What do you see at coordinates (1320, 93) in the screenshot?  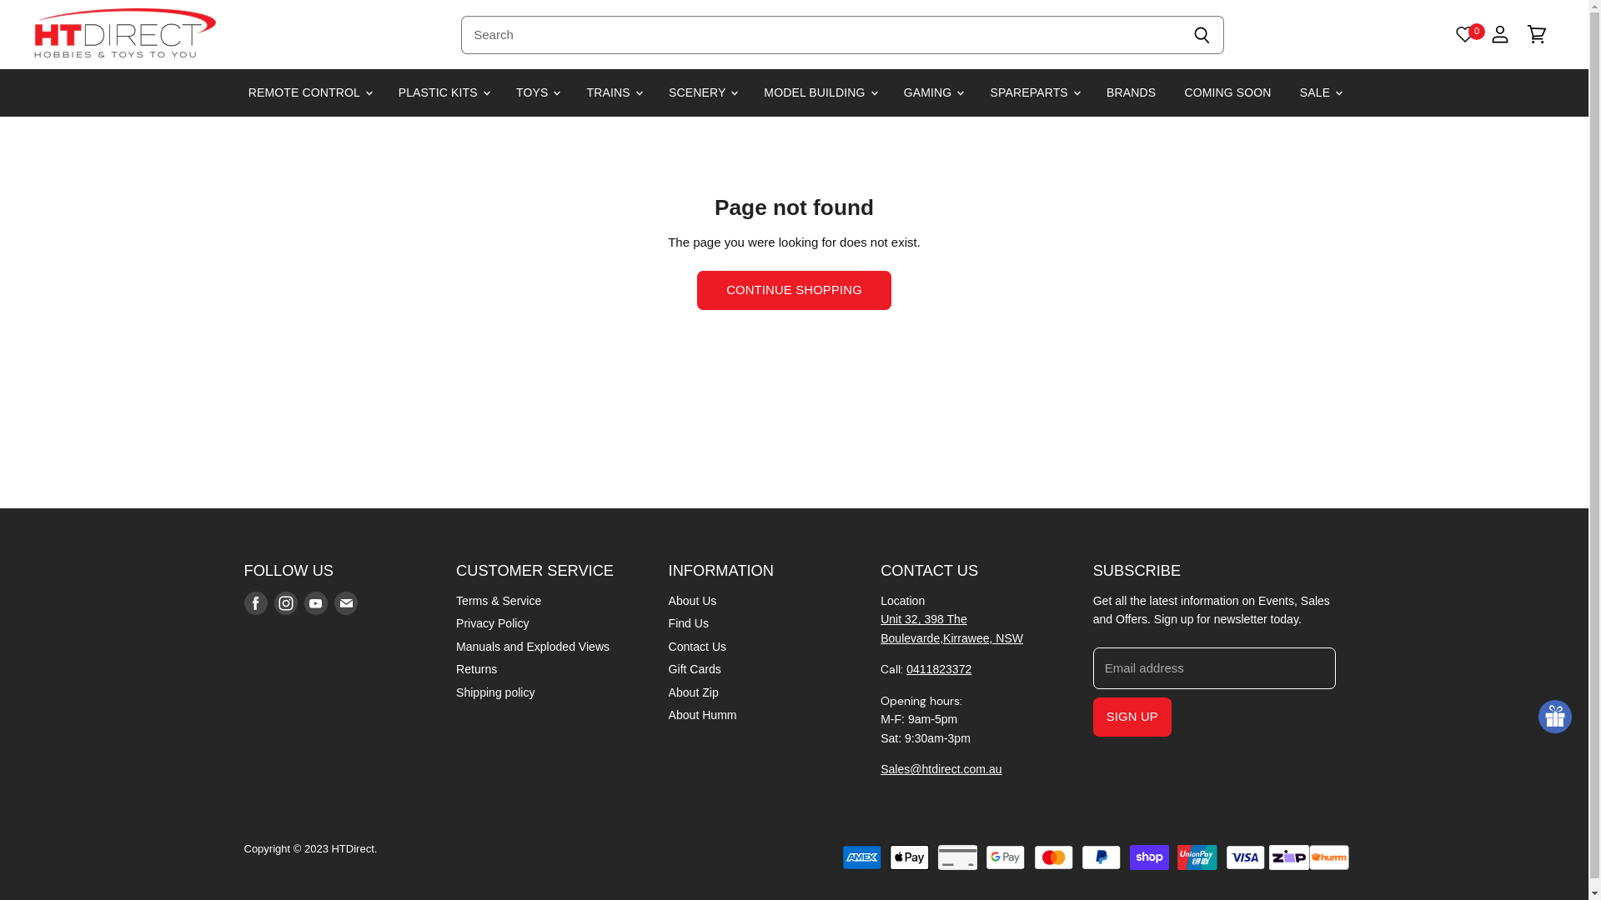 I see `SALE` at bounding box center [1320, 93].